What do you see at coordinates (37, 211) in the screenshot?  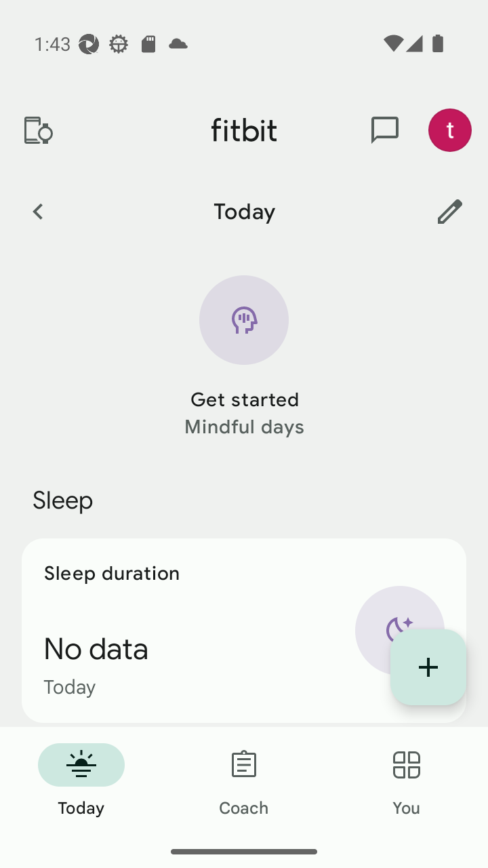 I see `Previous Day` at bounding box center [37, 211].